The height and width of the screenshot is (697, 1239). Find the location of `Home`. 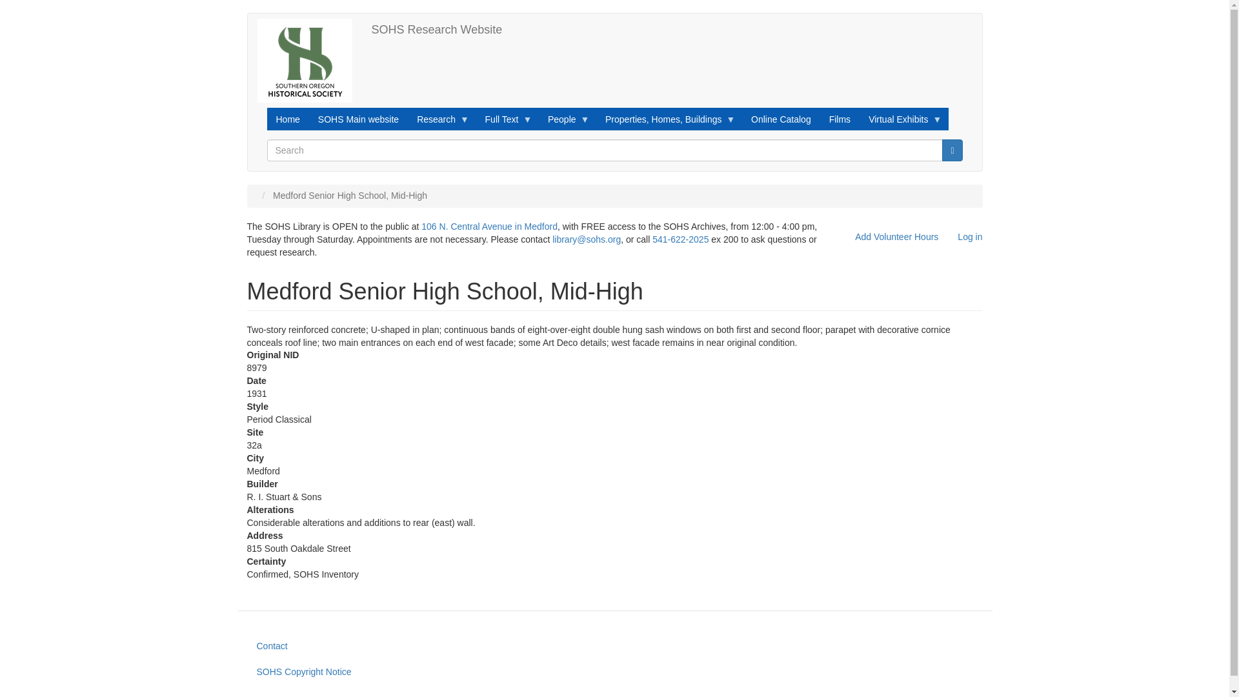

Home is located at coordinates (308, 61).